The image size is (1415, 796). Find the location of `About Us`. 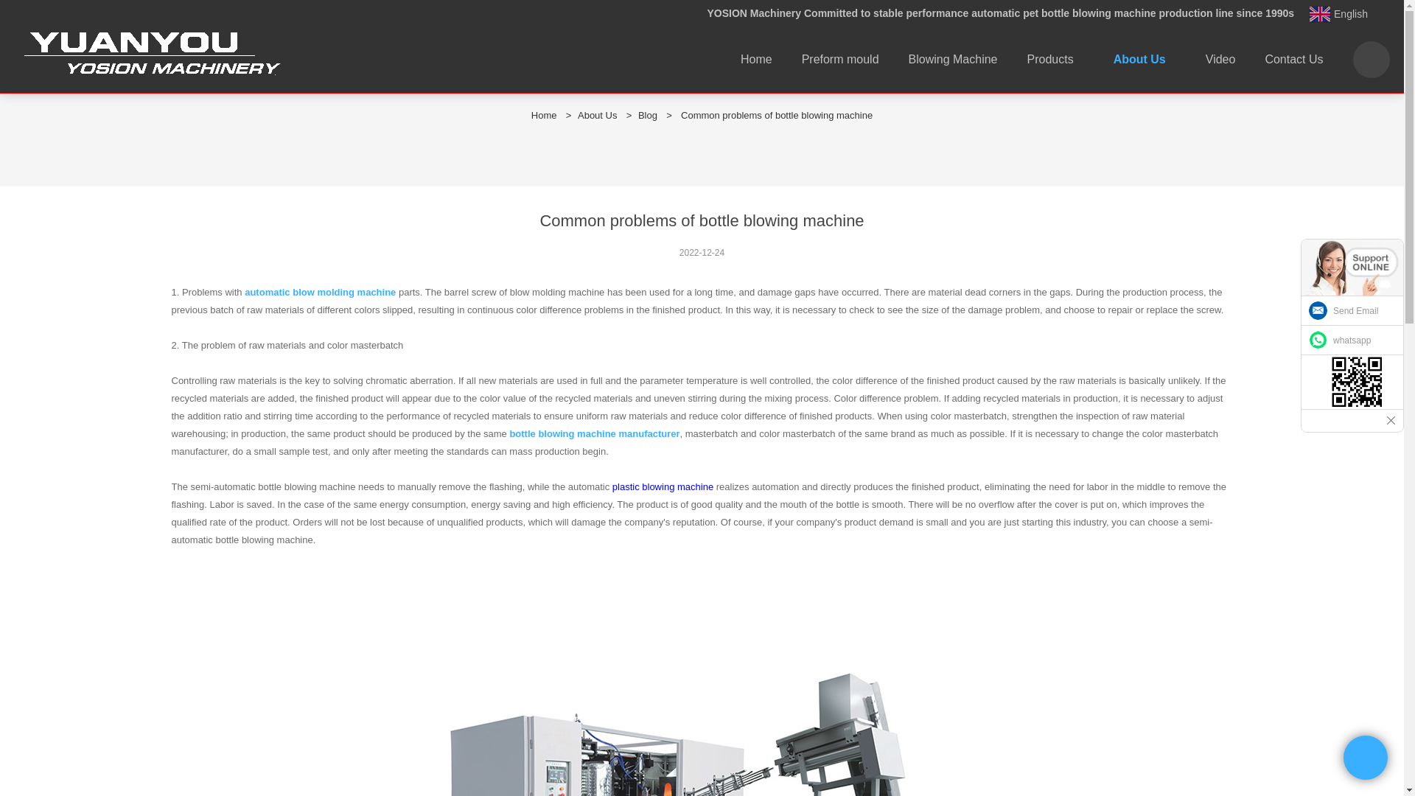

About Us is located at coordinates (597, 115).